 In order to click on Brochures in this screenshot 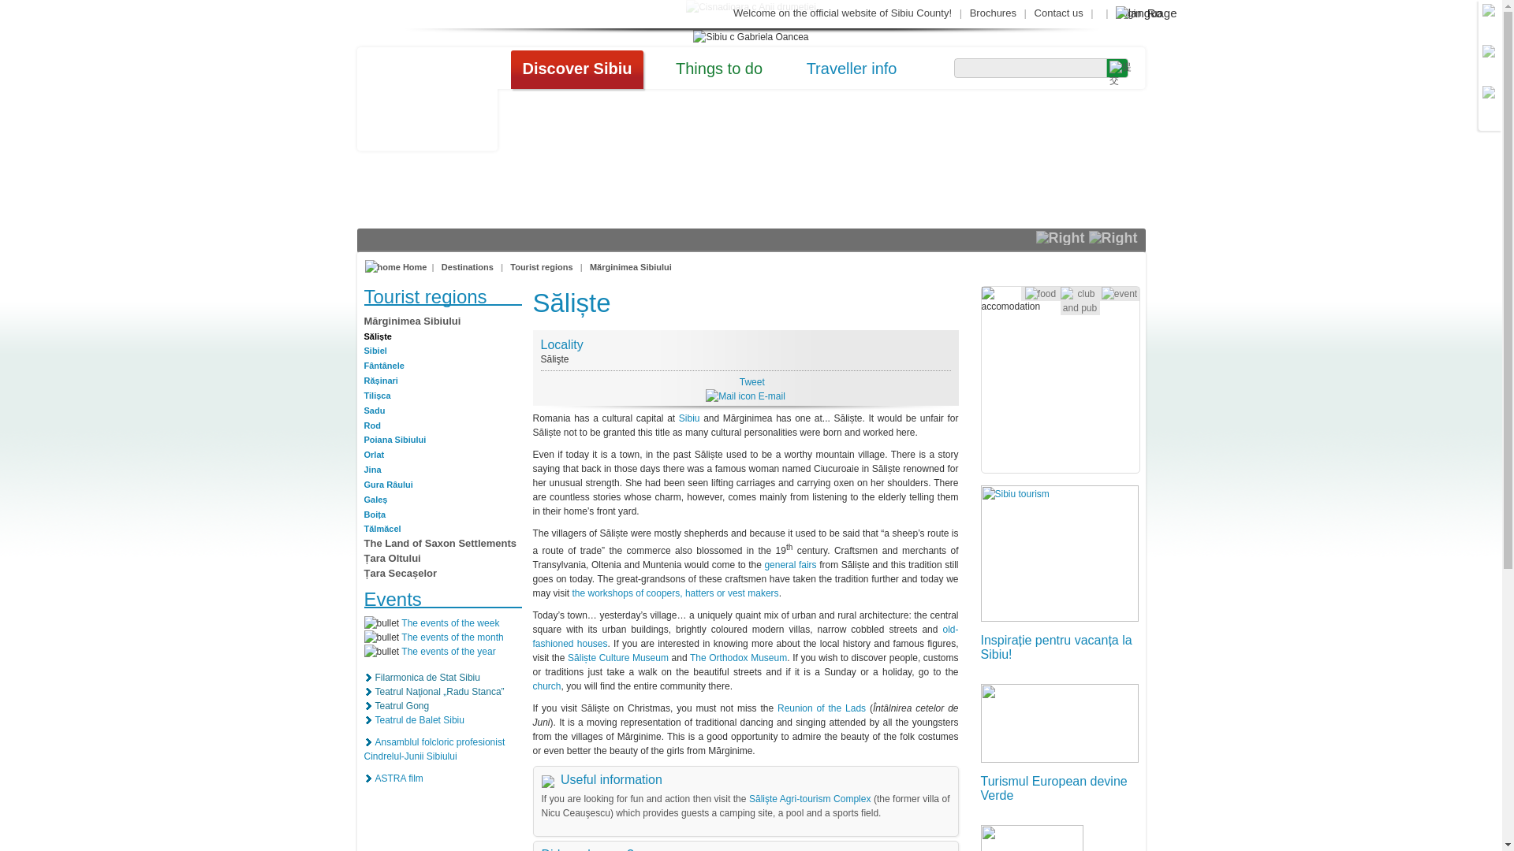, I will do `click(993, 13)`.